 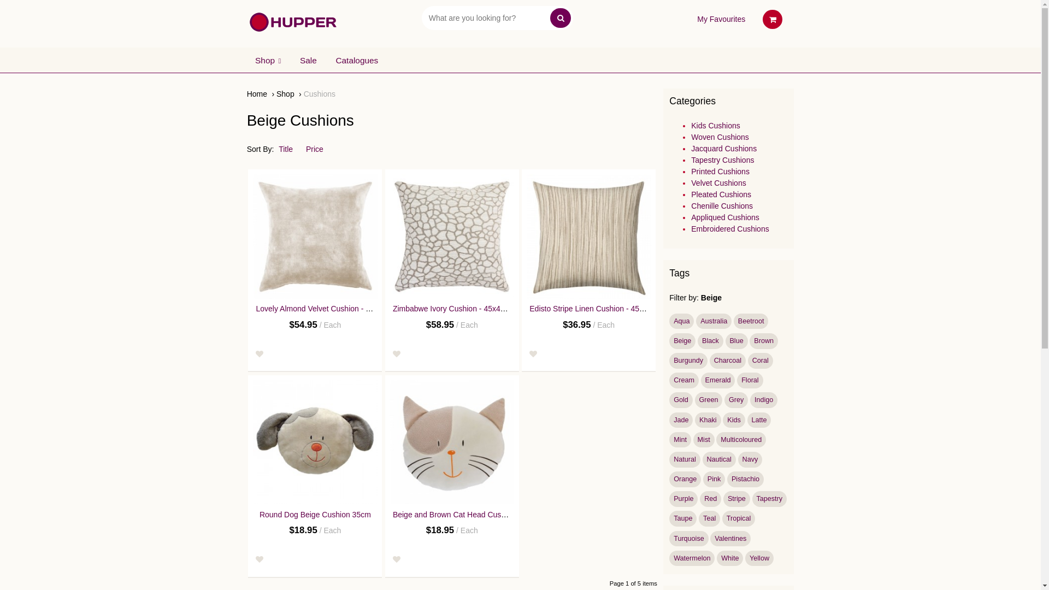 What do you see at coordinates (685, 460) in the screenshot?
I see `Natural` at bounding box center [685, 460].